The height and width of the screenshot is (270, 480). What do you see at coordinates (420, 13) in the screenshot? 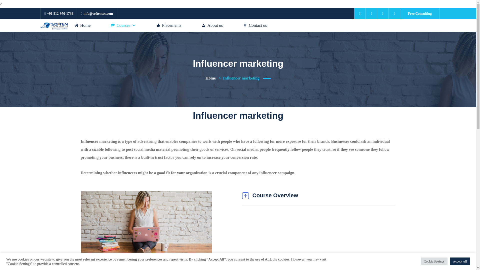
I see `Free Consulting` at bounding box center [420, 13].